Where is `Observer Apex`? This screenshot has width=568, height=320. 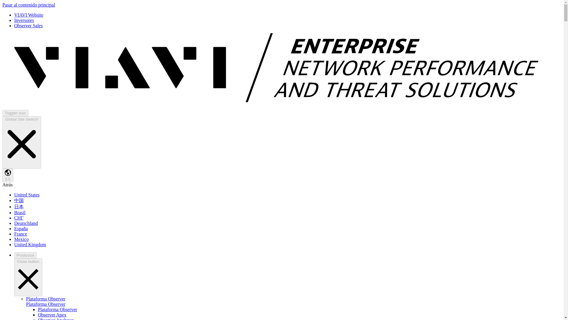 Observer Apex is located at coordinates (52, 315).